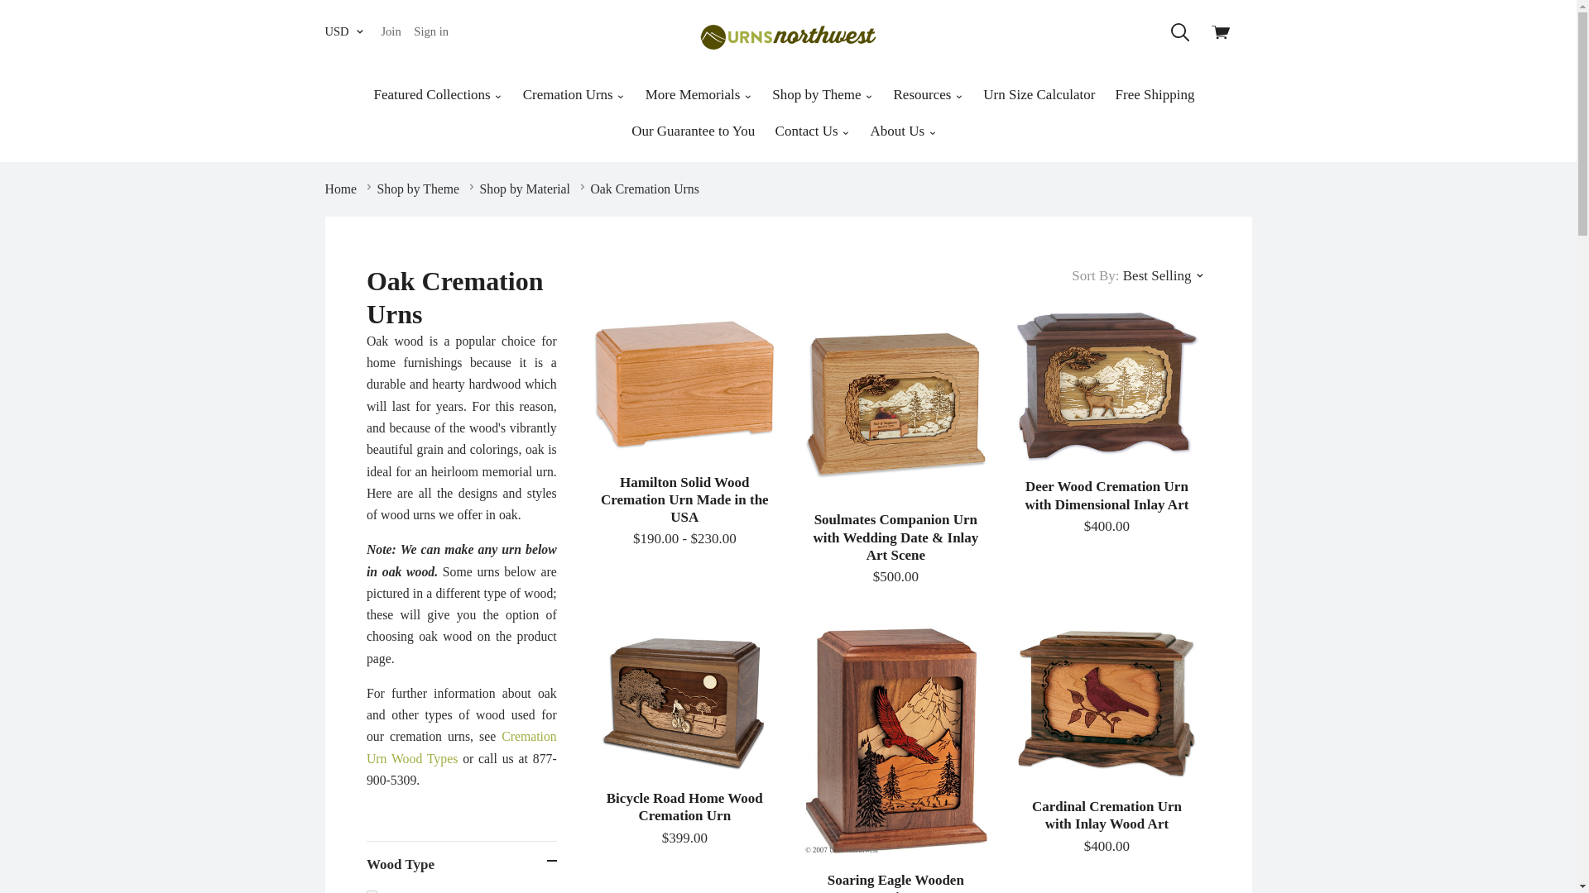 Image resolution: width=1589 pixels, height=893 pixels. What do you see at coordinates (1225, 36) in the screenshot?
I see `View cart` at bounding box center [1225, 36].